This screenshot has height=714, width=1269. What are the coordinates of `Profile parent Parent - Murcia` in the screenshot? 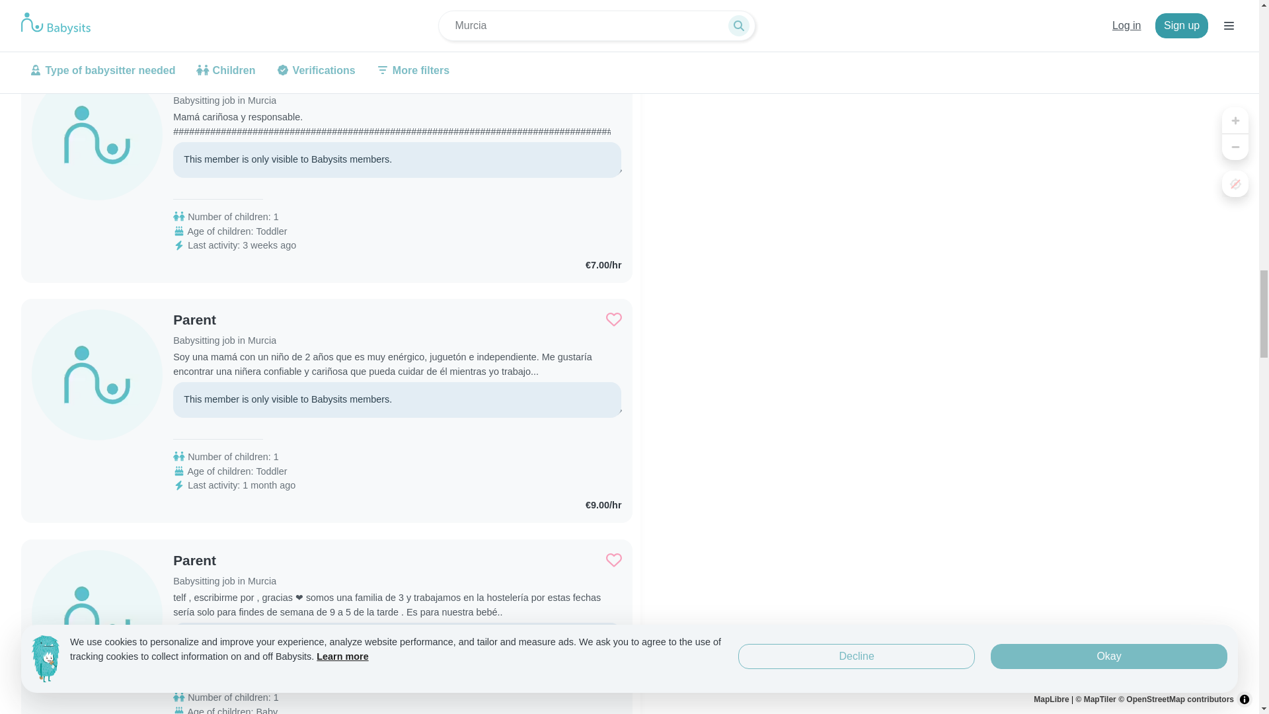 It's located at (225, 89).